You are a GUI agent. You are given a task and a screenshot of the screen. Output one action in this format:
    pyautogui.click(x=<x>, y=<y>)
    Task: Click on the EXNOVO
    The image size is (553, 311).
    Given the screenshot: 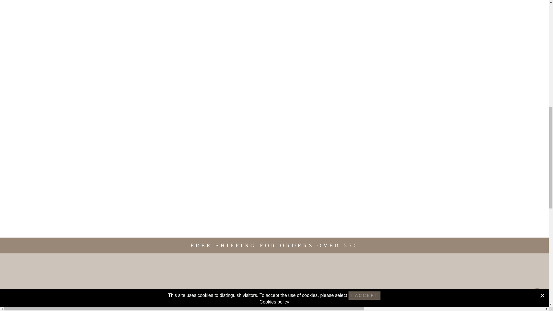 What is the action you would take?
    pyautogui.click(x=274, y=108)
    